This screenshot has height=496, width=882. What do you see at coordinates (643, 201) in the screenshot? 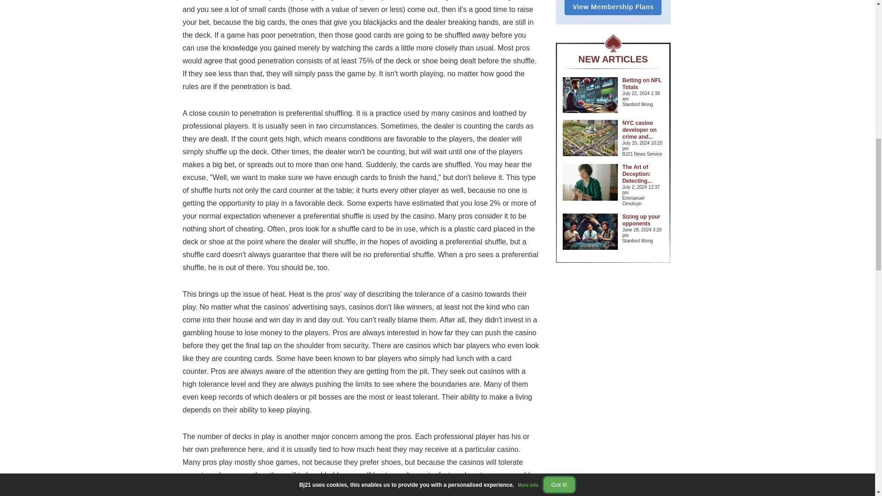
I see `Emmanuel Omoloyin` at bounding box center [643, 201].